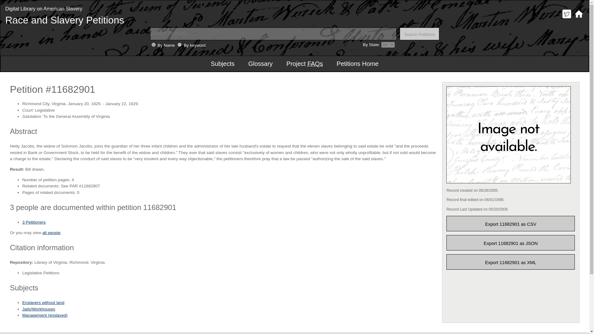  I want to click on Subjects, so click(222, 64).